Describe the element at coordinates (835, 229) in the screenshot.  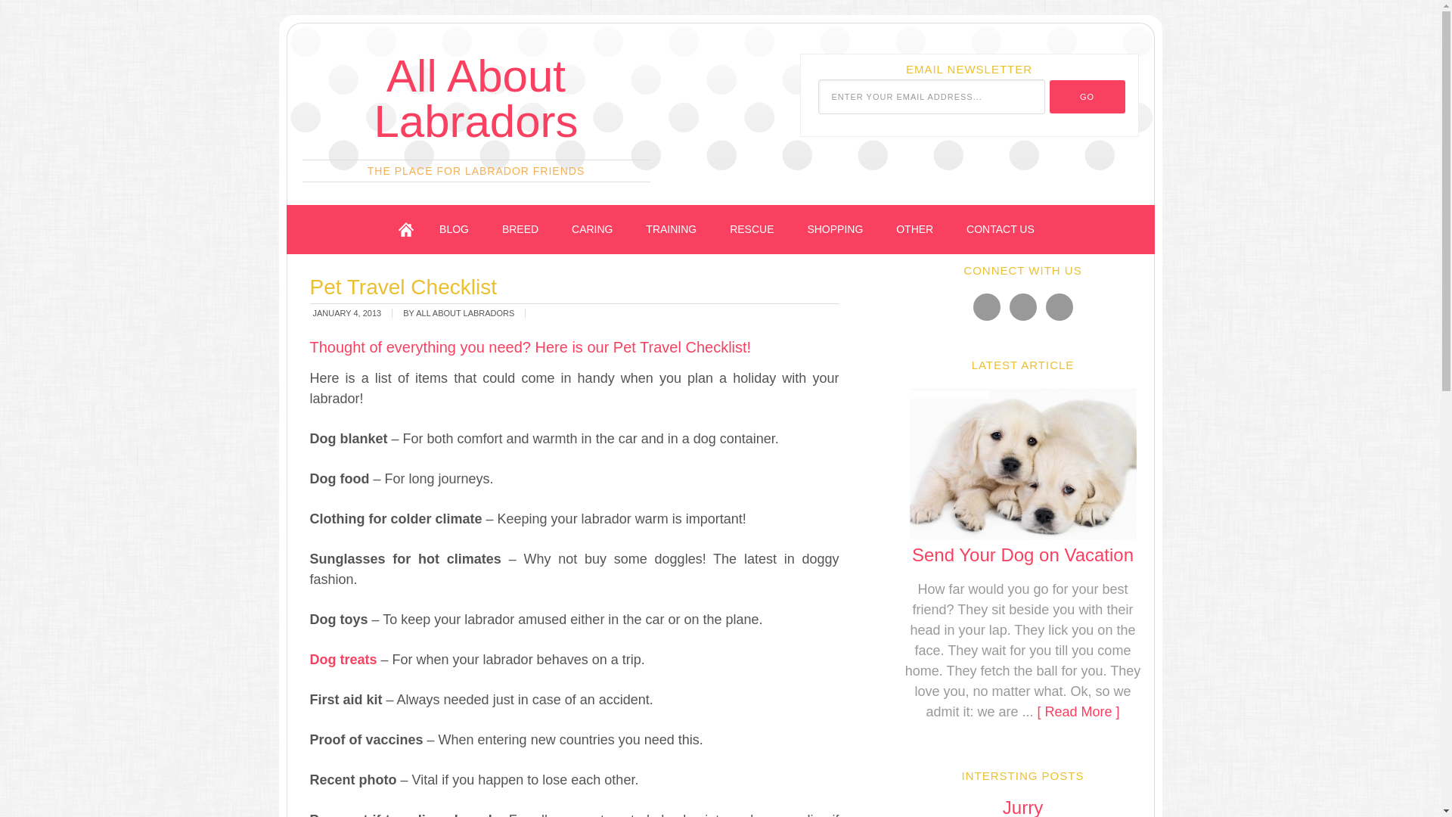
I see `SHOPPING` at that location.